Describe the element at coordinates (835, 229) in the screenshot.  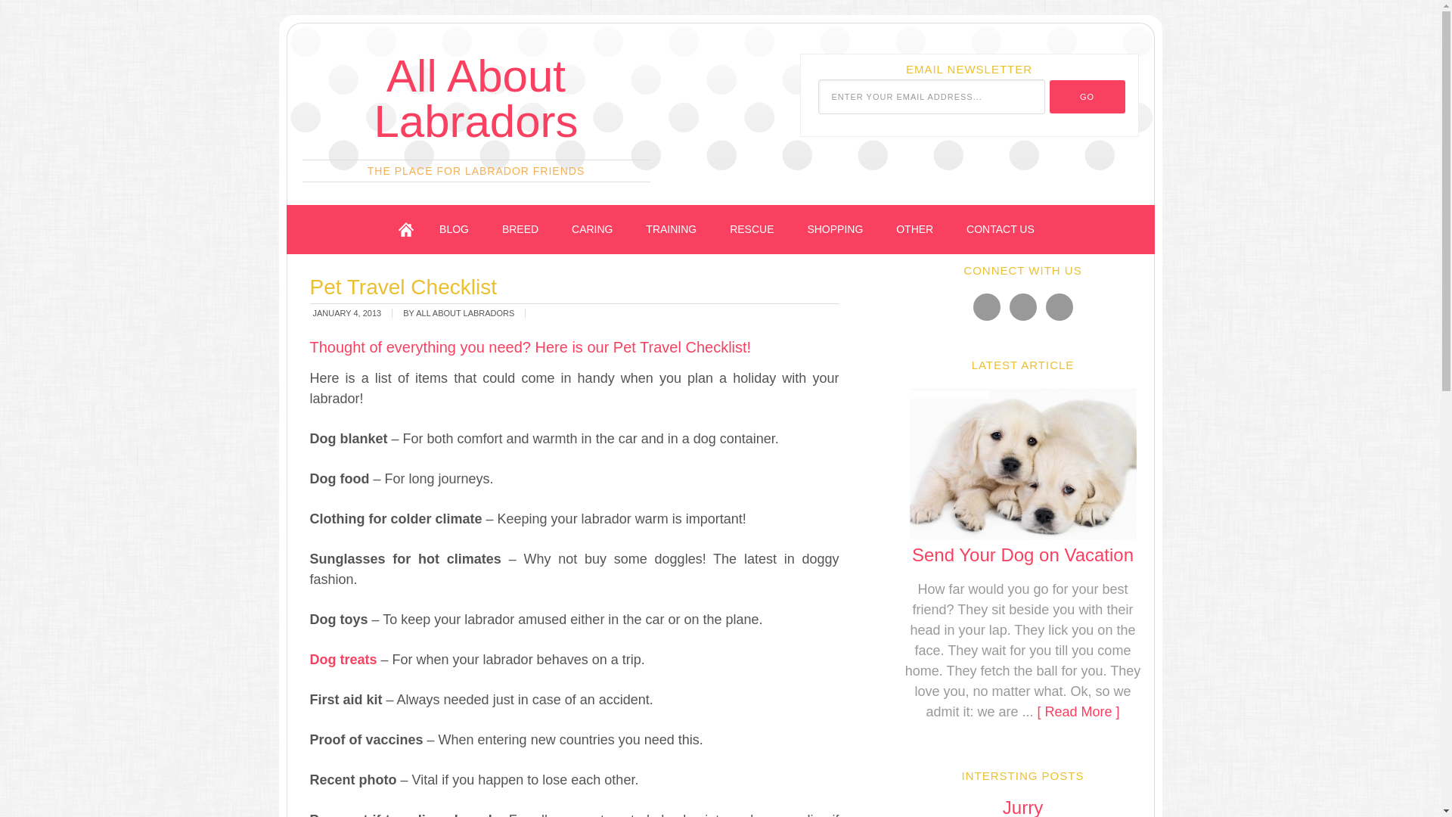
I see `SHOPPING` at that location.